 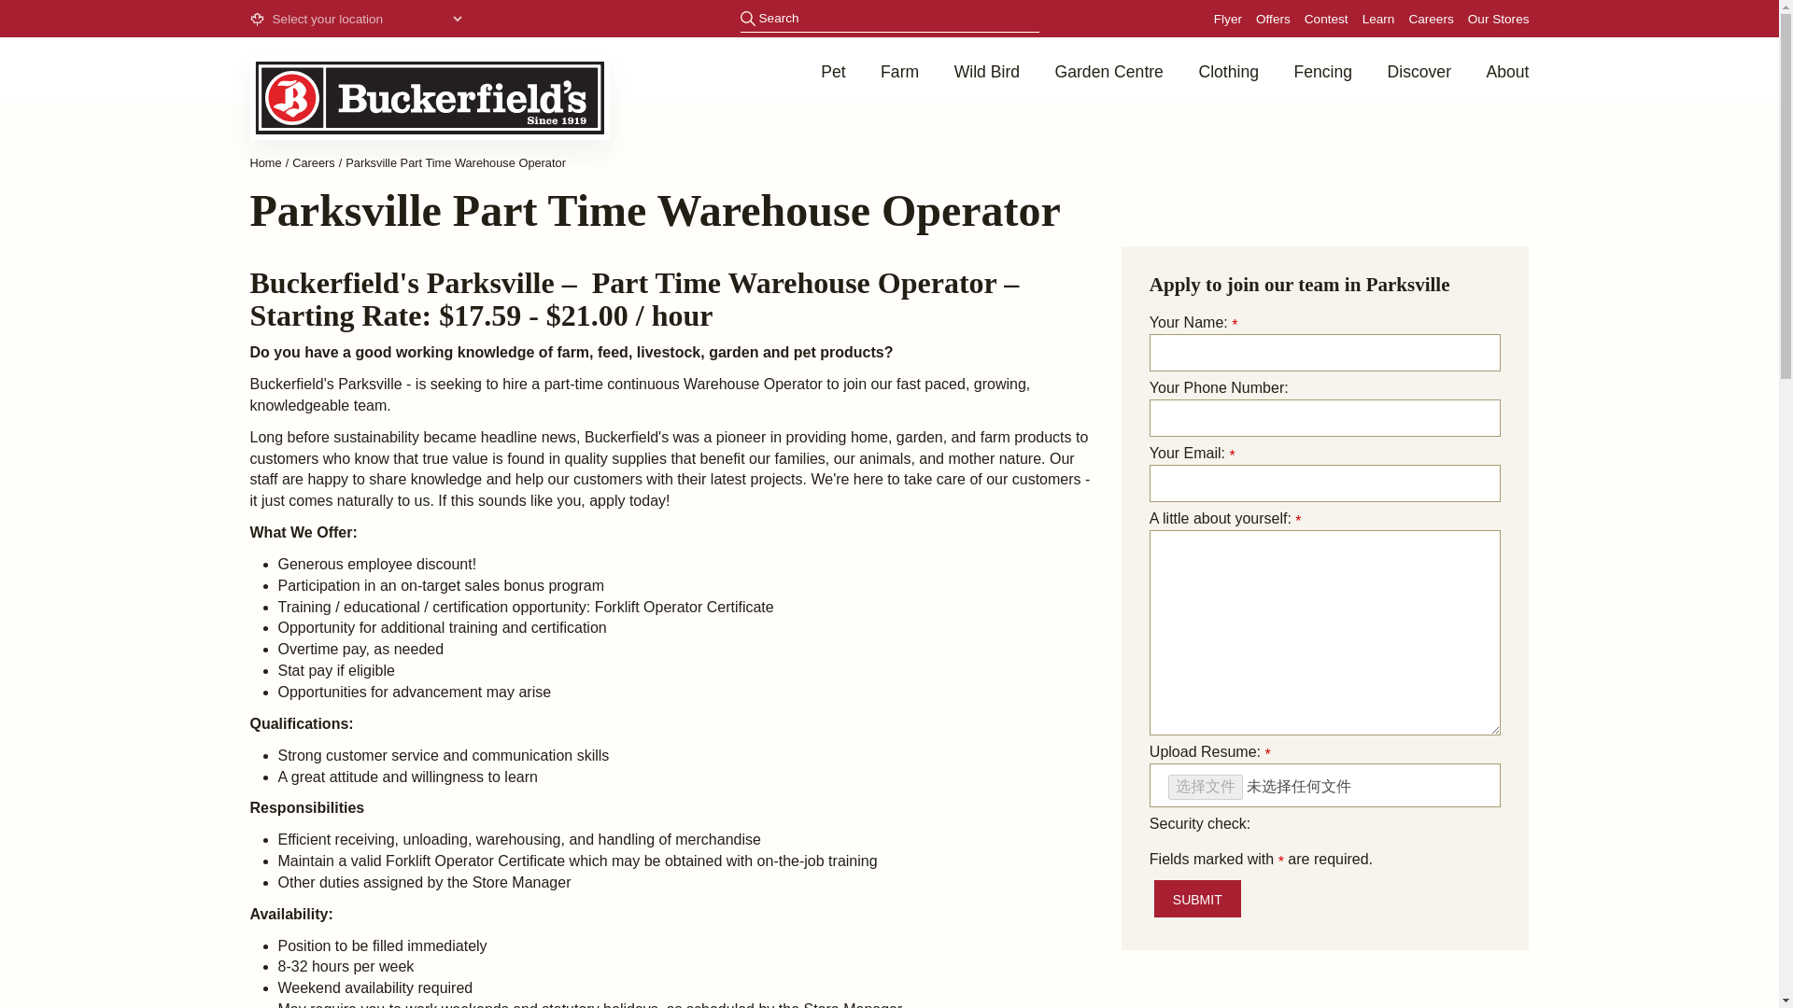 I want to click on Contest, so click(x=1326, y=19).